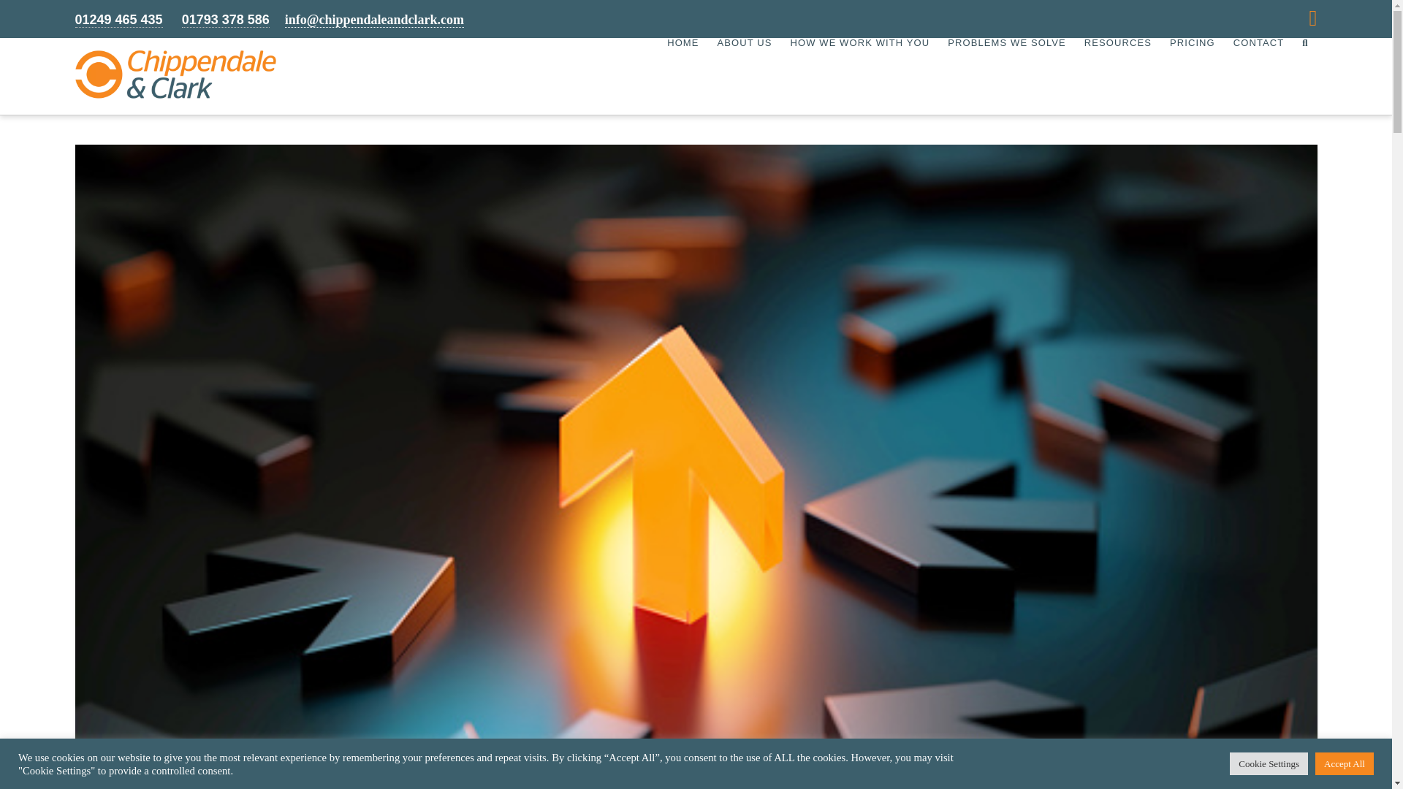  I want to click on ABOUT US, so click(743, 76).